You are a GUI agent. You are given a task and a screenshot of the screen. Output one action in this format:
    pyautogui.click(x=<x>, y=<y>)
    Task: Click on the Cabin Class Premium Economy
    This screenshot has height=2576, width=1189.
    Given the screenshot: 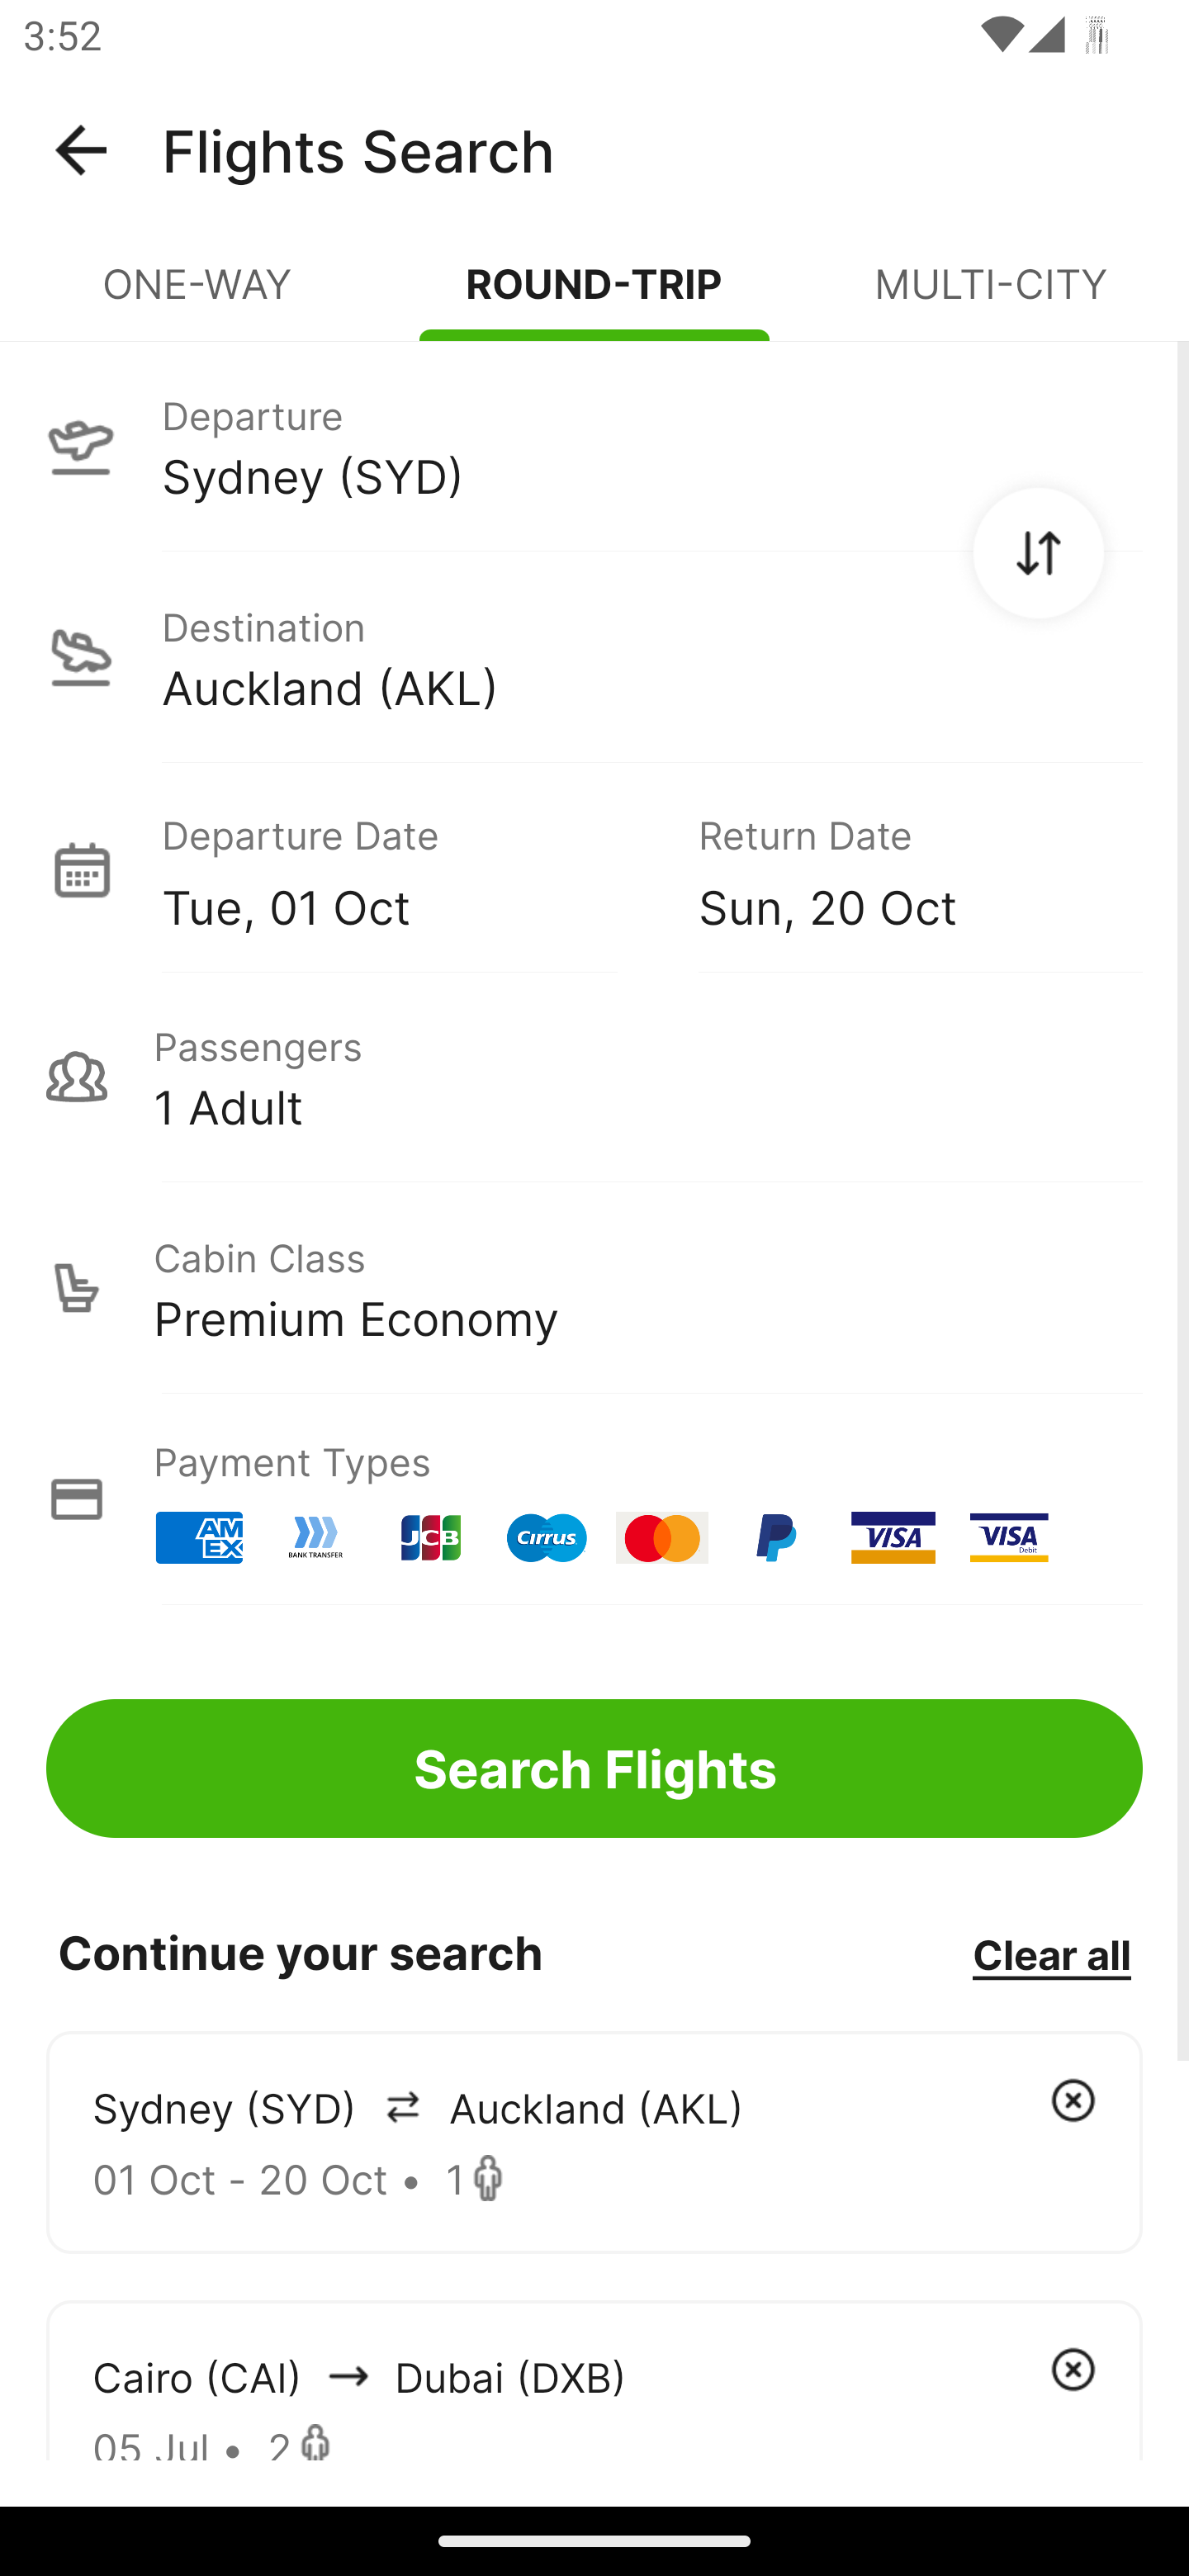 What is the action you would take?
    pyautogui.click(x=594, y=1288)
    